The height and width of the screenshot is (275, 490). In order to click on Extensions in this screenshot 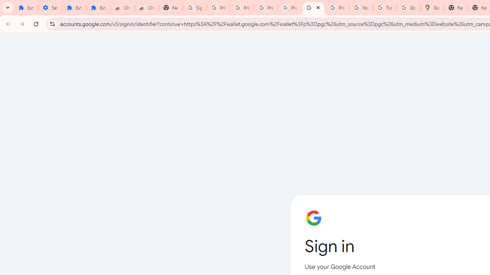, I will do `click(99, 8)`.